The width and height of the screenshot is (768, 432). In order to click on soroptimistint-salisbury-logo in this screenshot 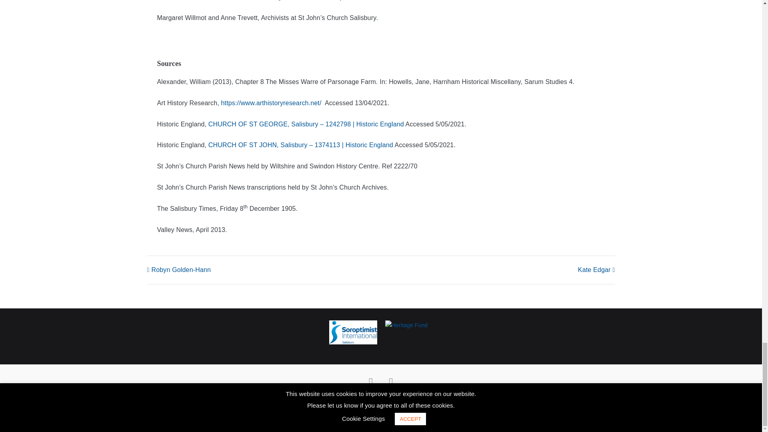, I will do `click(353, 332)`.